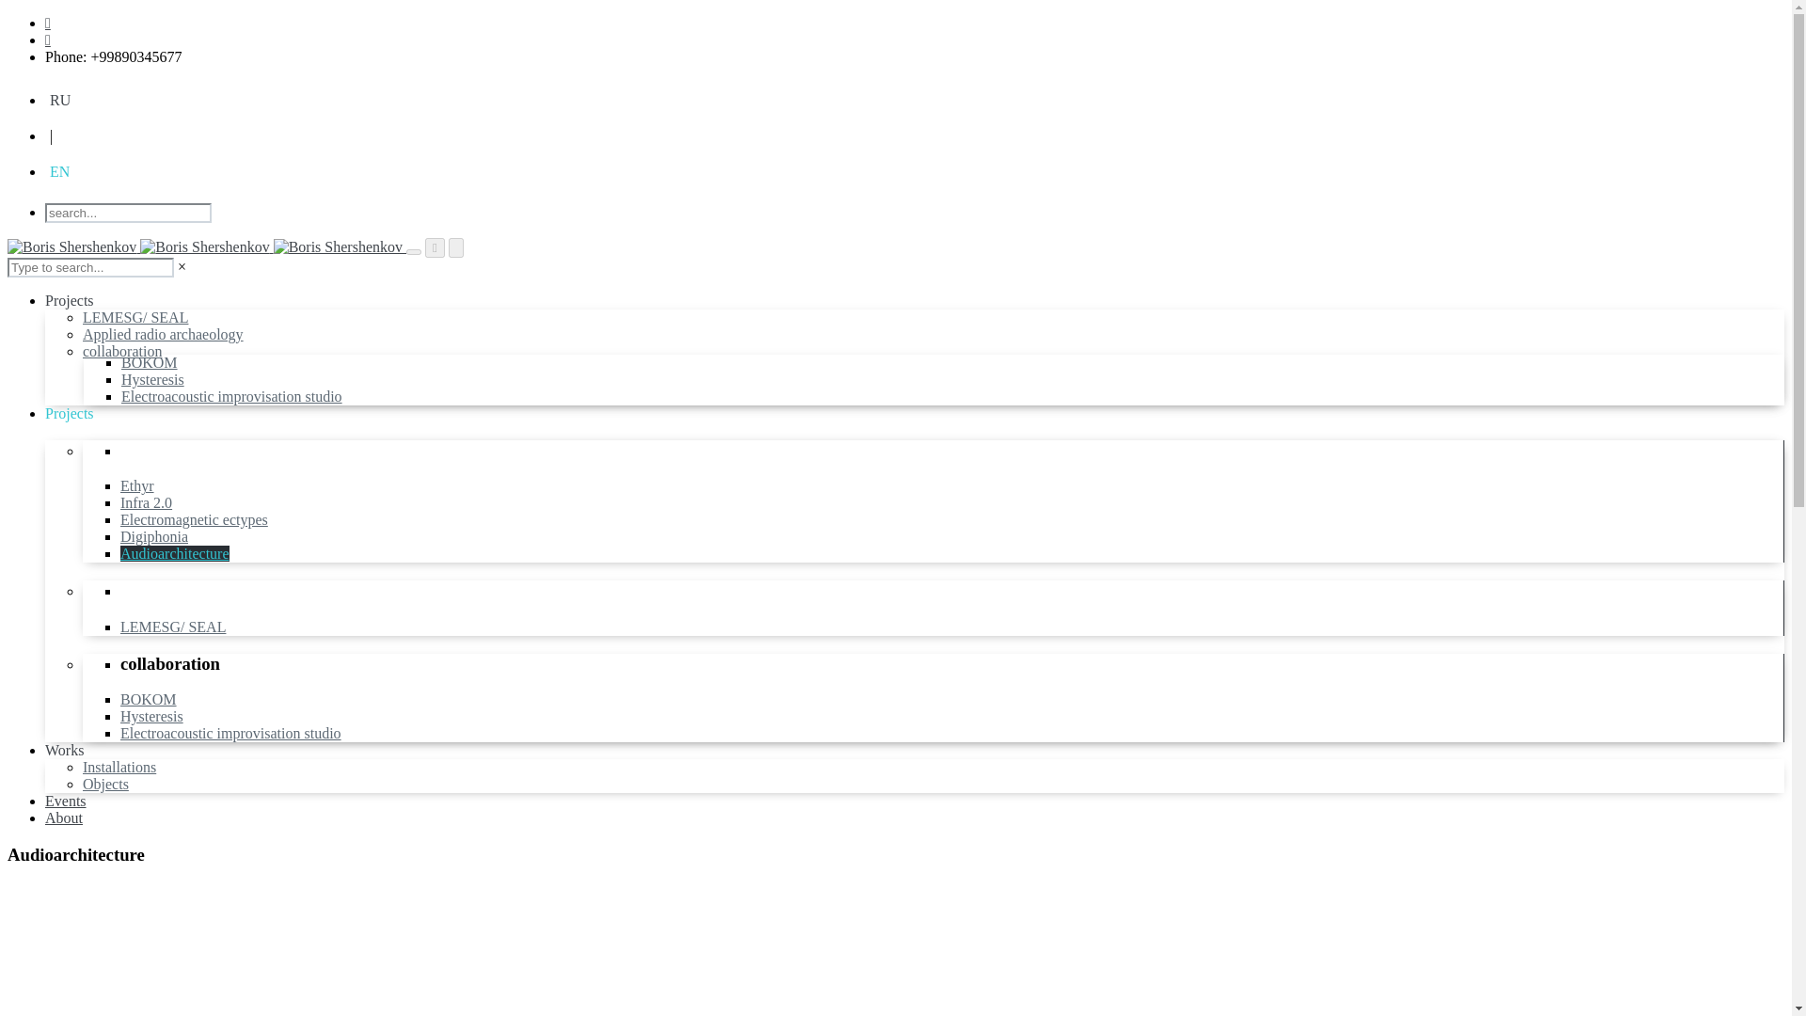 The height and width of the screenshot is (1016, 1806). Describe the element at coordinates (122, 352) in the screenshot. I see `collaboration` at that location.